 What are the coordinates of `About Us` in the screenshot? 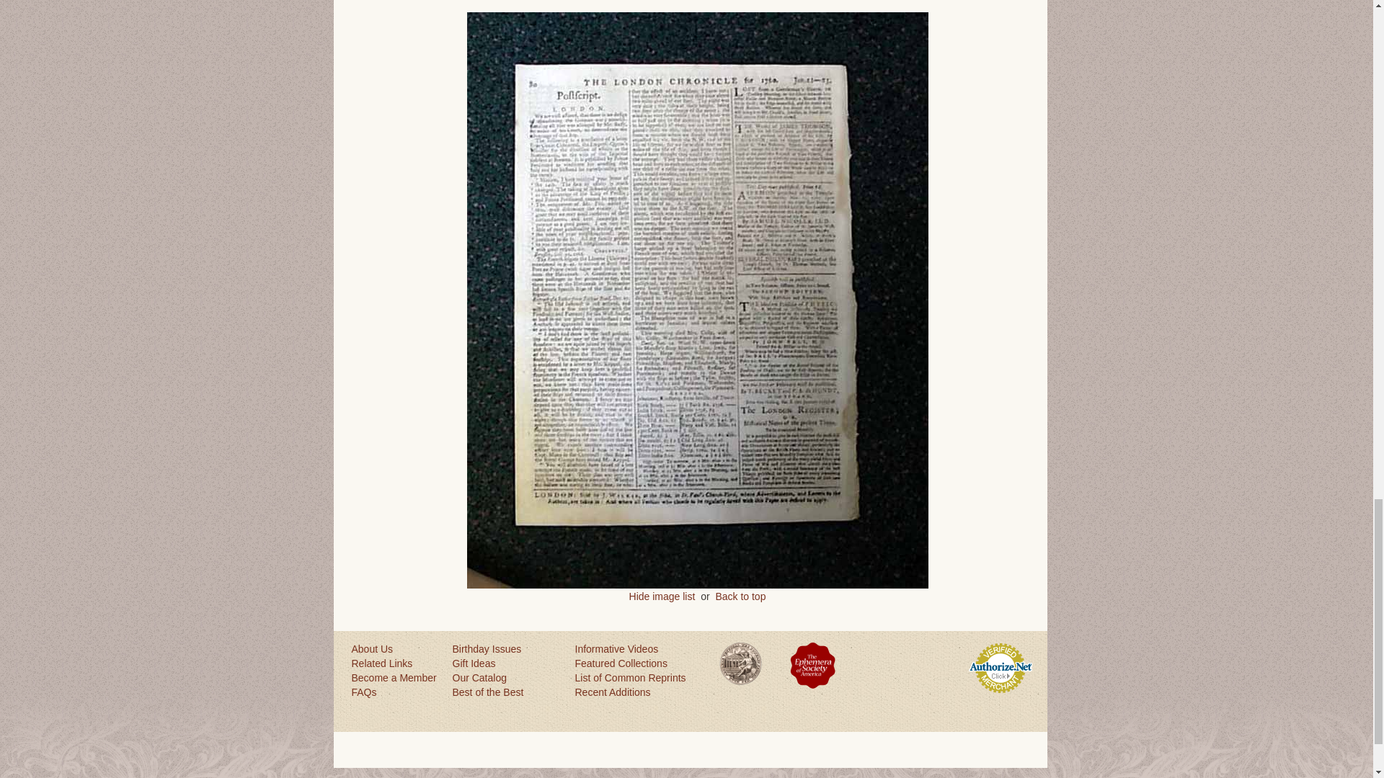 It's located at (395, 649).